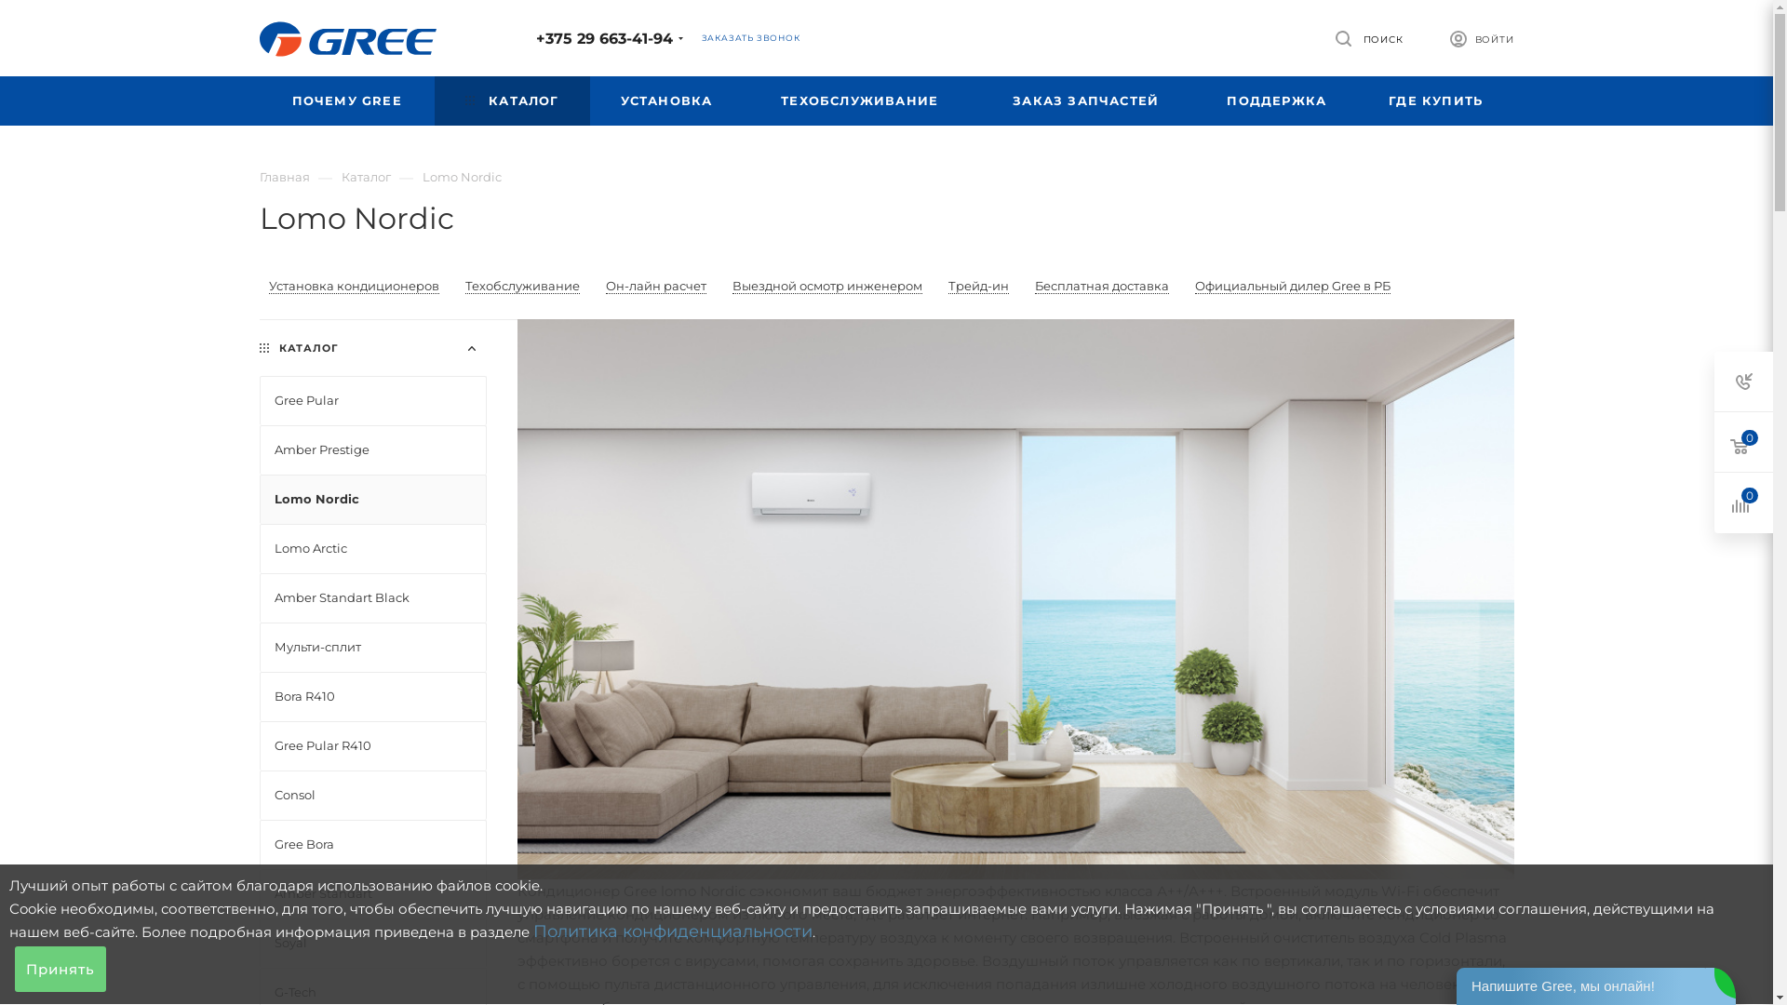  What do you see at coordinates (372, 450) in the screenshot?
I see `Amber Prestige` at bounding box center [372, 450].